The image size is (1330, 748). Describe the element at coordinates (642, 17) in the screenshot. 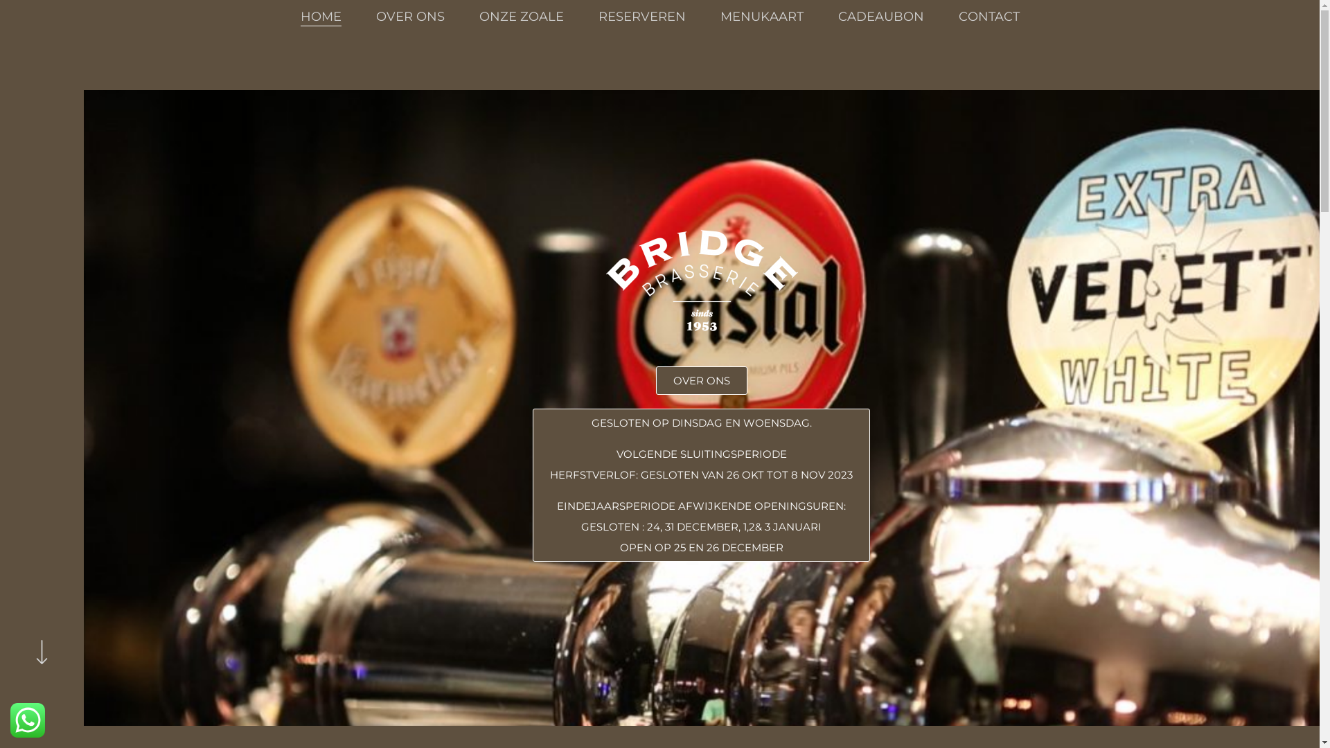

I see `RESERVEREN` at that location.